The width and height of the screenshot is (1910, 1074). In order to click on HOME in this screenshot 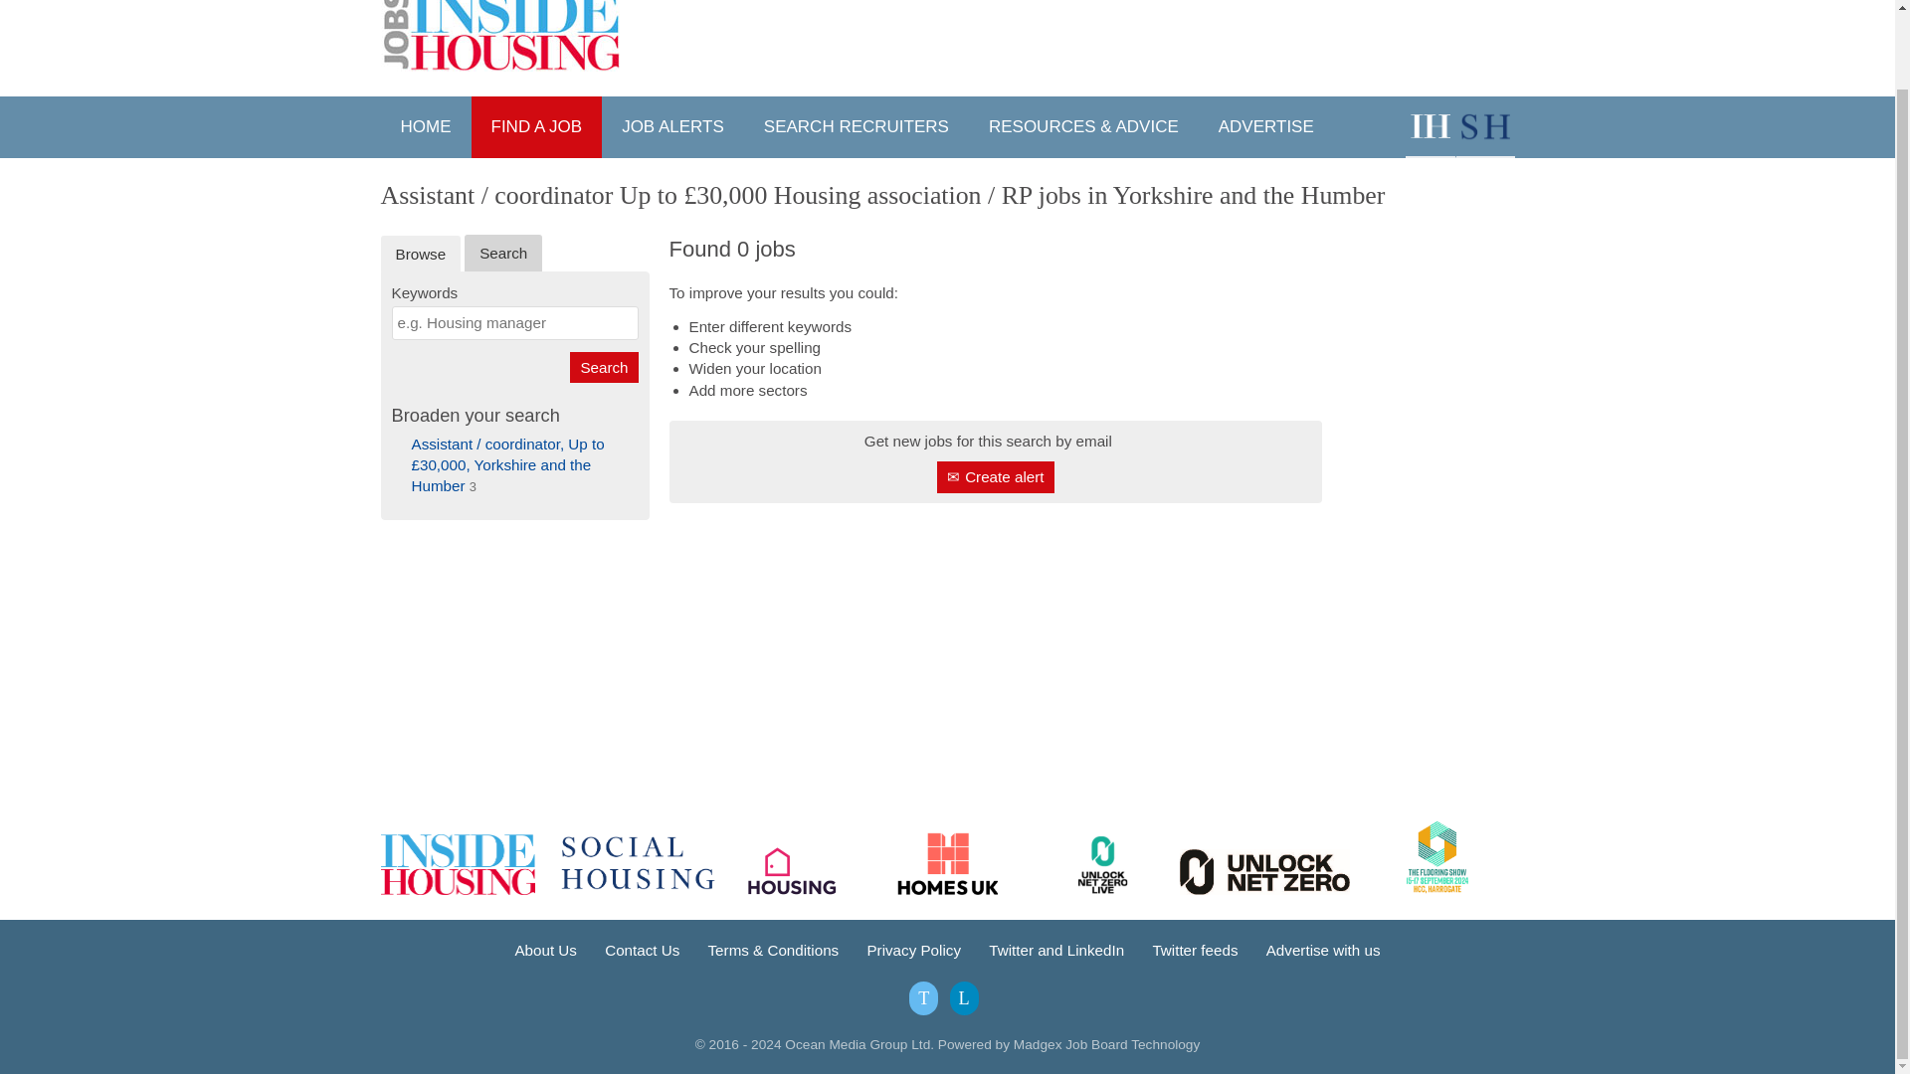, I will do `click(425, 127)`.